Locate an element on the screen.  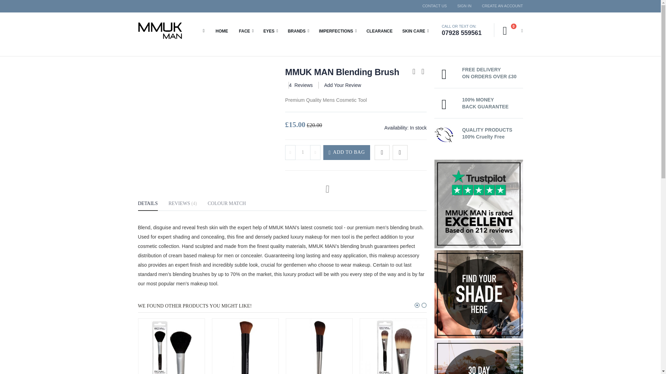
EYES is located at coordinates (464, 6).